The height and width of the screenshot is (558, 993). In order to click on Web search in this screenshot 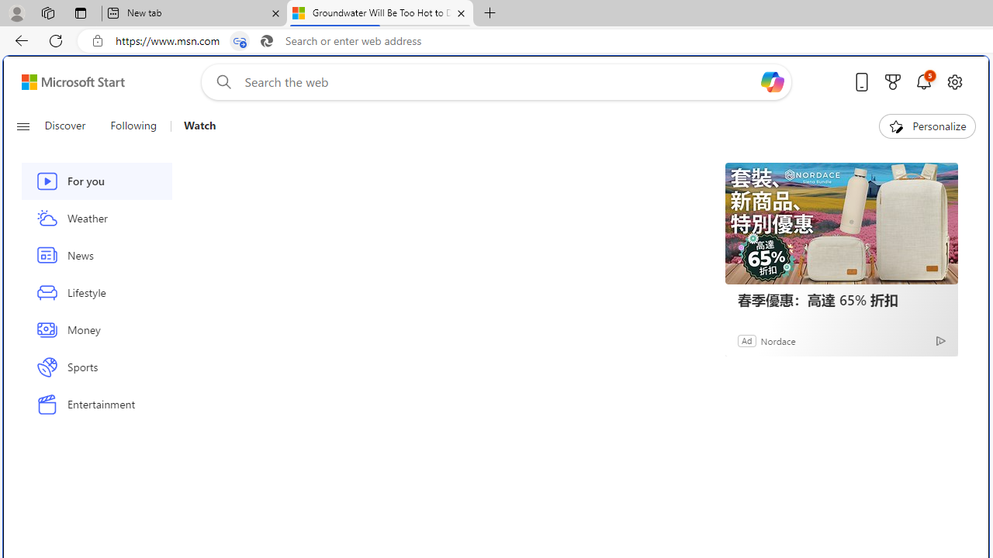, I will do `click(220, 81)`.